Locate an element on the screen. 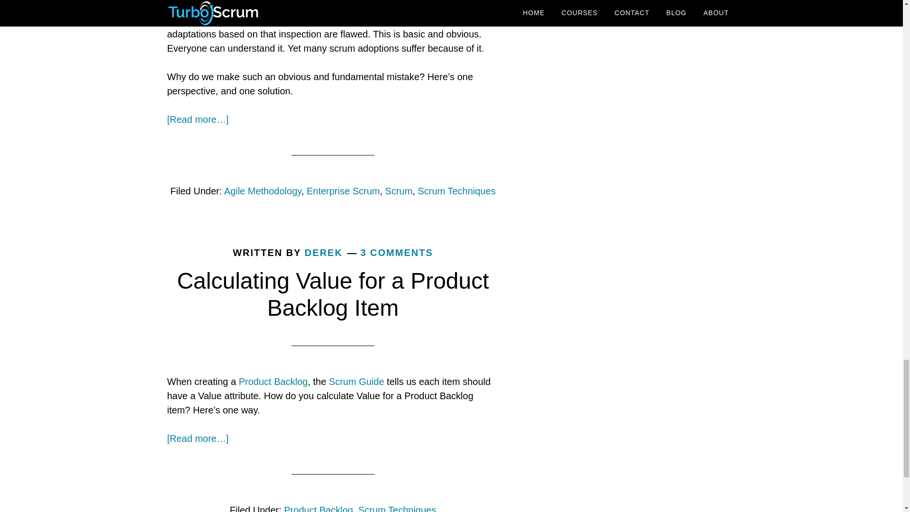 Image resolution: width=910 pixels, height=512 pixels. Scrum Techniques is located at coordinates (456, 191).